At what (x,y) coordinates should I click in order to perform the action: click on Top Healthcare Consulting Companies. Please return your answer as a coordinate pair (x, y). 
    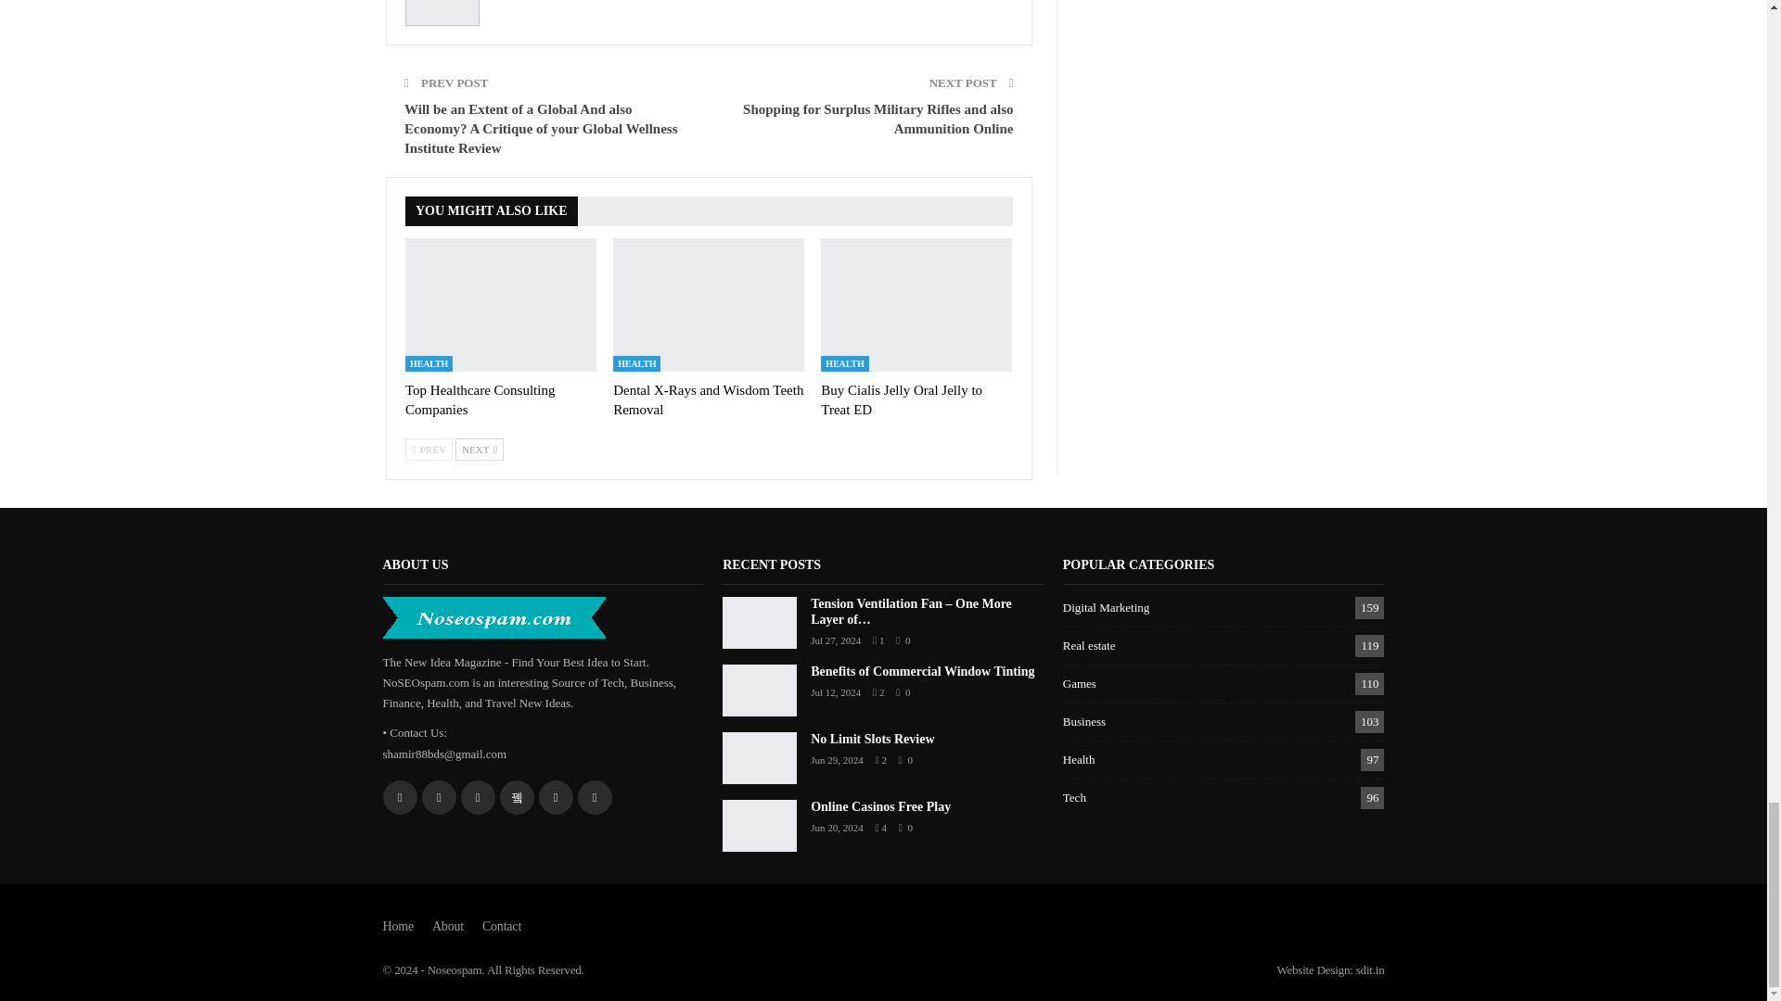
    Looking at the image, I should click on (480, 399).